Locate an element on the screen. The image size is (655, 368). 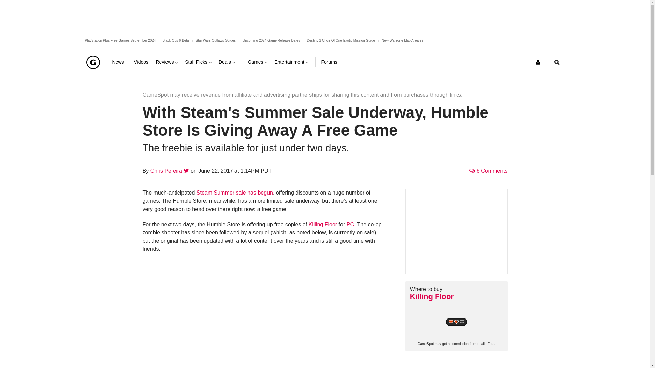
Deals is located at coordinates (228, 62).